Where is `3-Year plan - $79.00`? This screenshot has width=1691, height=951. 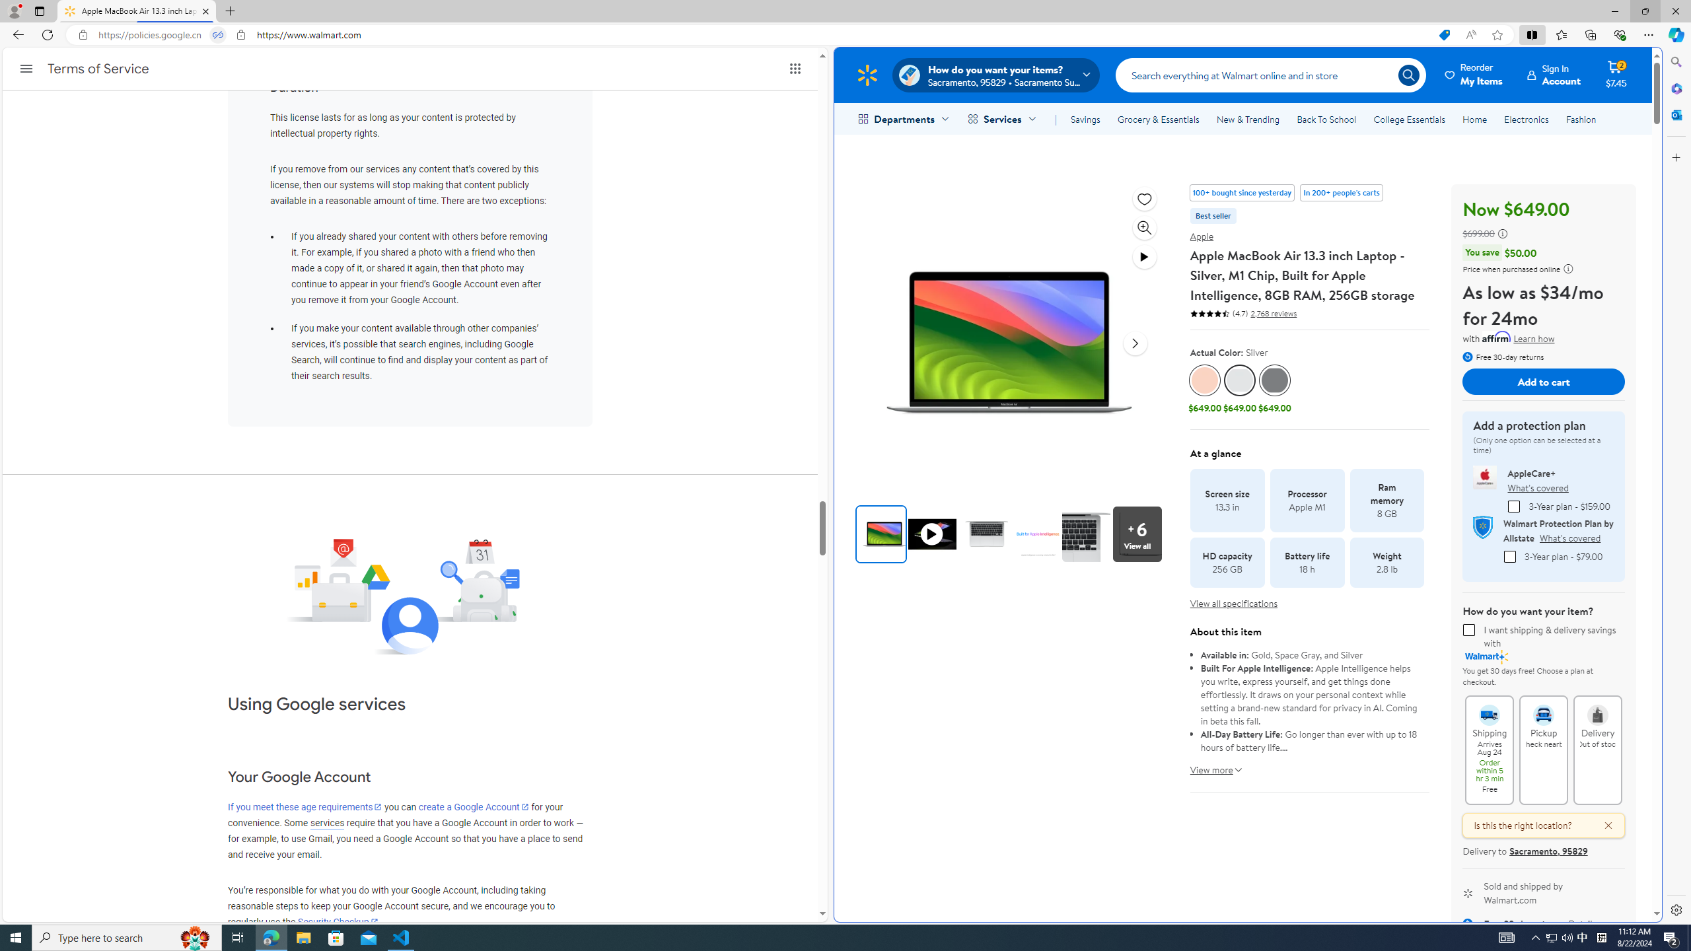 3-Year plan - $79.00 is located at coordinates (1509, 556).